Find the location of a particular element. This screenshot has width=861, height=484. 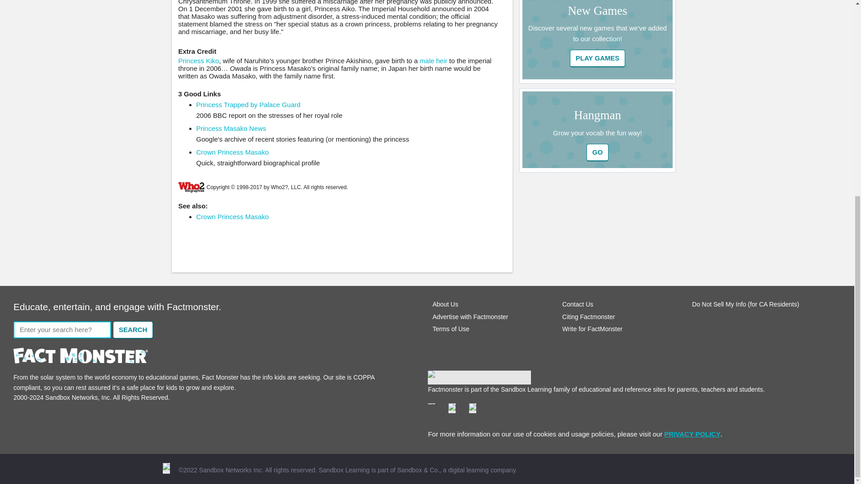

Go is located at coordinates (597, 152).